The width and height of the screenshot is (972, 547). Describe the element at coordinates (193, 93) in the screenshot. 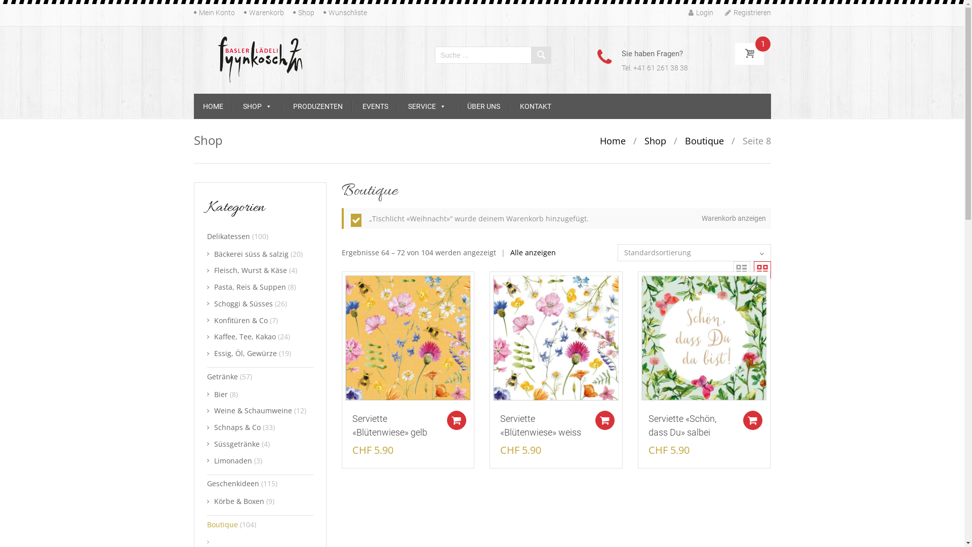

I see `Skip to content` at that location.